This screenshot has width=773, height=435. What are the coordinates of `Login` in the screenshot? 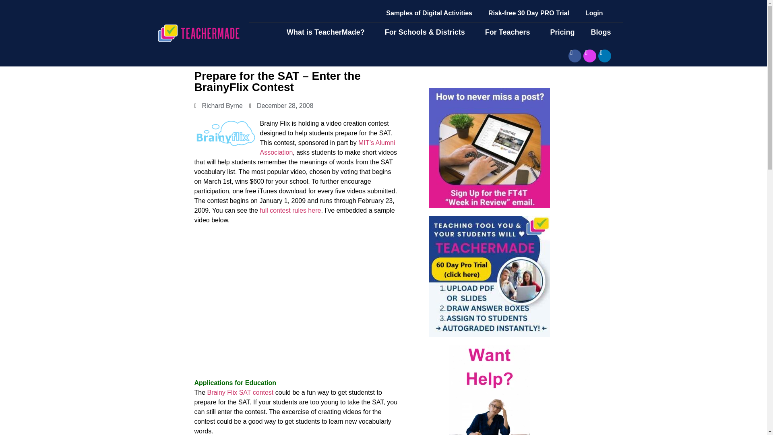 It's located at (594, 13).